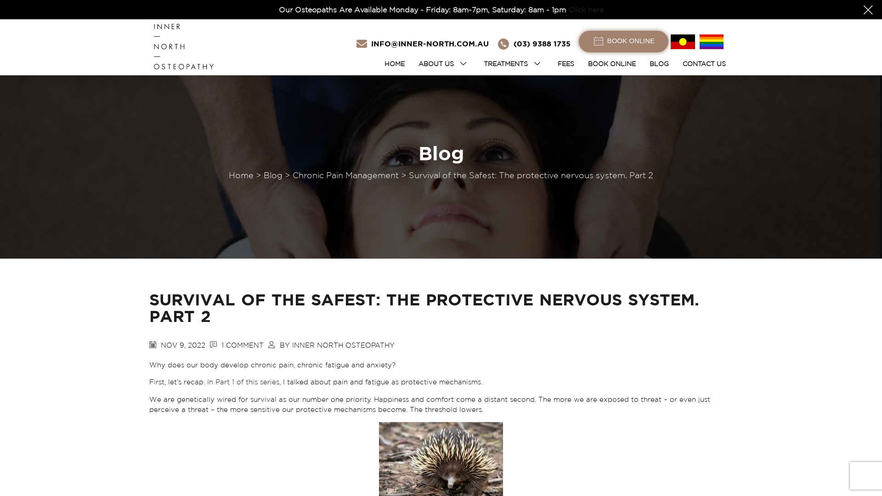 The height and width of the screenshot is (496, 882). What do you see at coordinates (514, 64) in the screenshot?
I see `TREATMENTS` at bounding box center [514, 64].